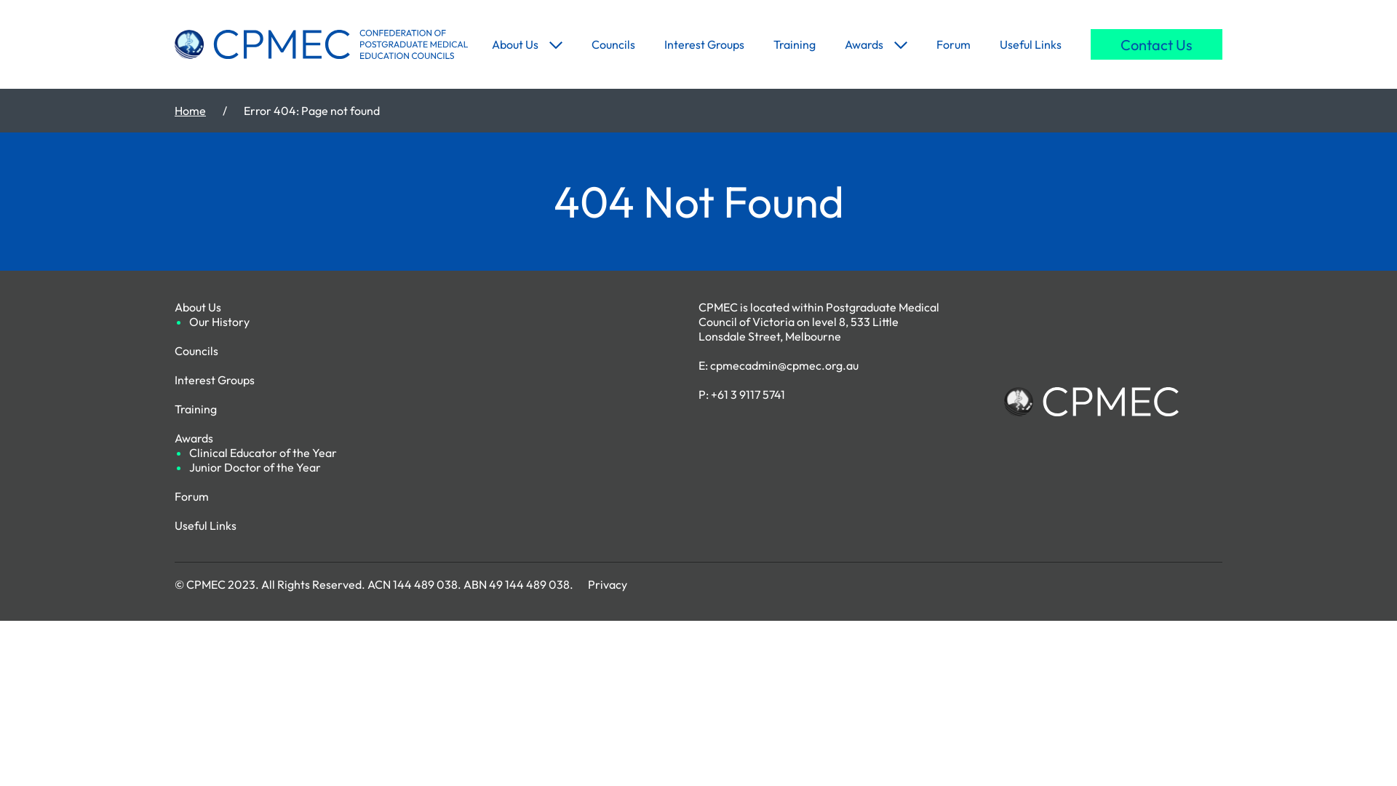  I want to click on About Us, so click(515, 44).